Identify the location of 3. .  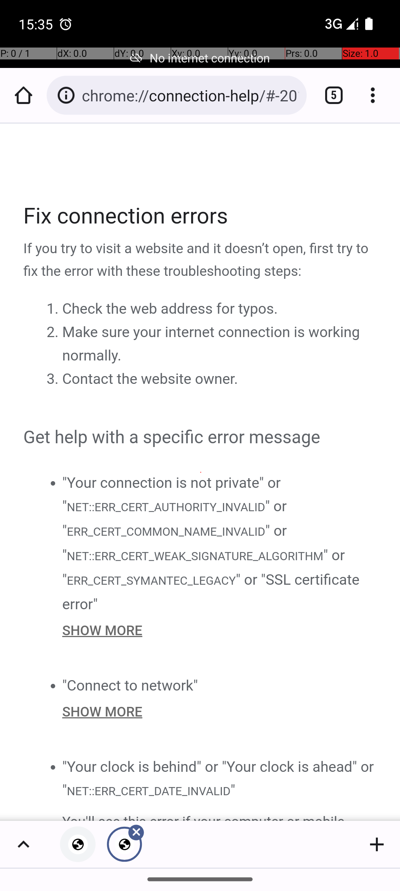
(54, 379).